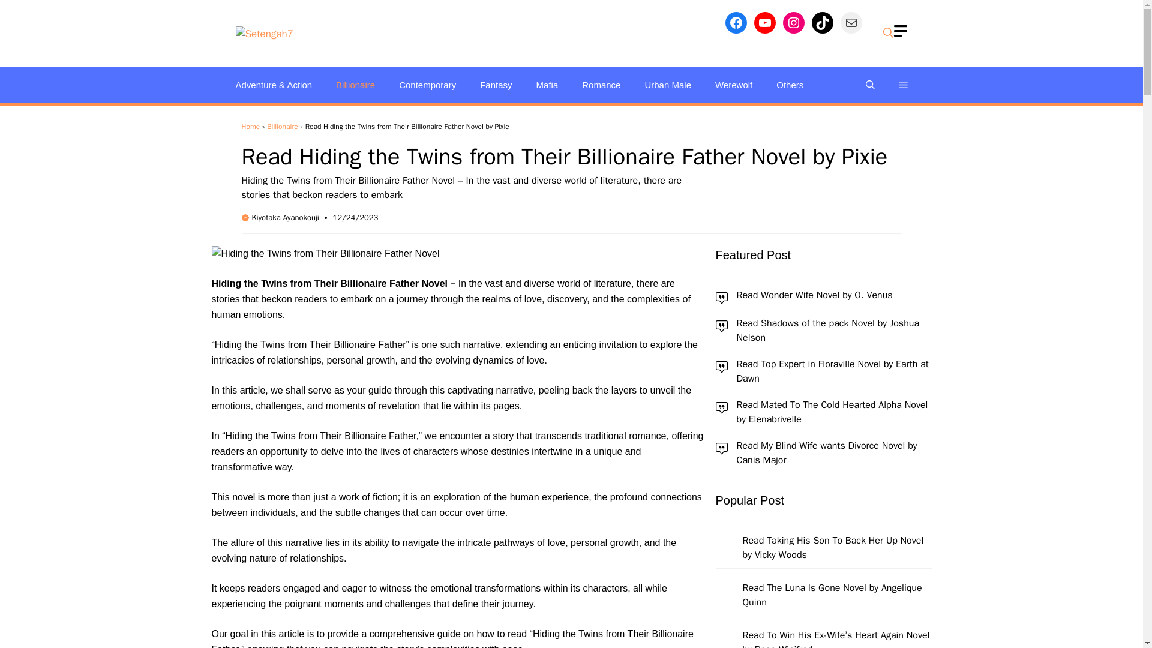 Image resolution: width=1152 pixels, height=648 pixels. I want to click on Facebook, so click(736, 23).